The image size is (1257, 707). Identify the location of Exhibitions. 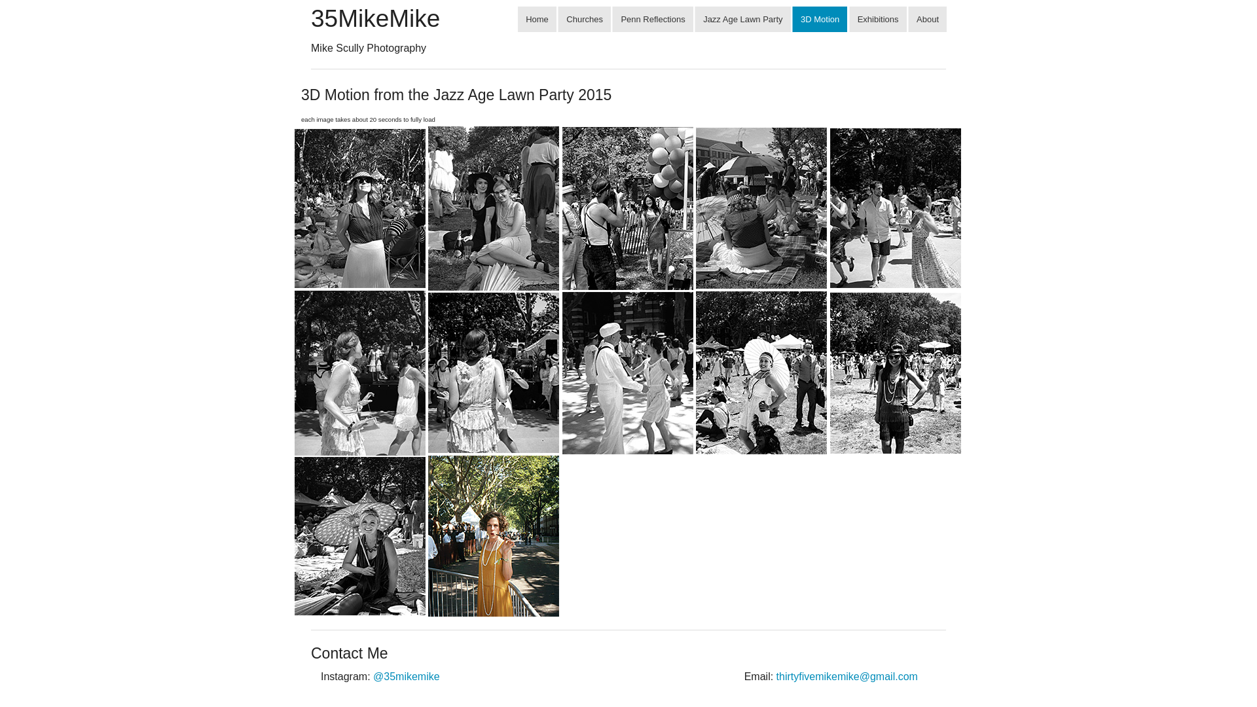
(878, 20).